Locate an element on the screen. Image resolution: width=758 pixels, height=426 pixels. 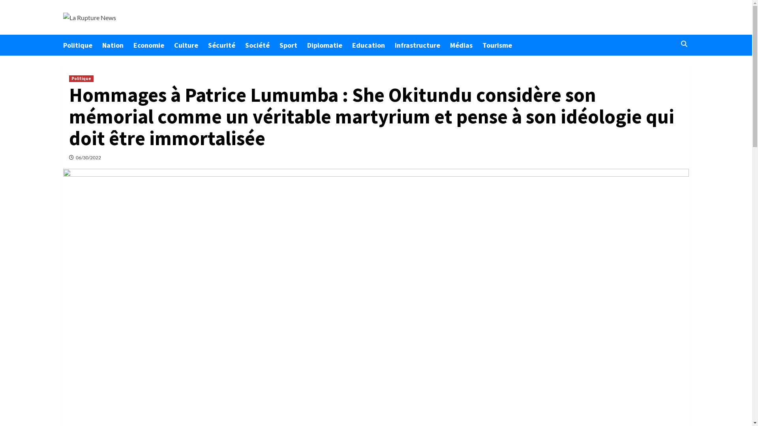
06/30/2022 is located at coordinates (88, 158).